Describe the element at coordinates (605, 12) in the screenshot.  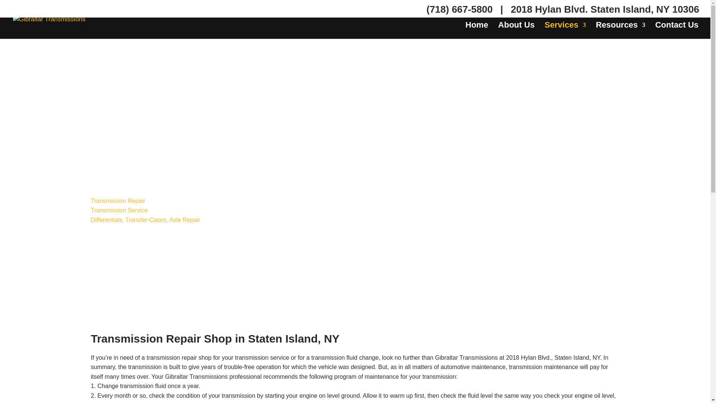
I see `2018 Hylan Blvd. Staten Island, NY 10306` at that location.